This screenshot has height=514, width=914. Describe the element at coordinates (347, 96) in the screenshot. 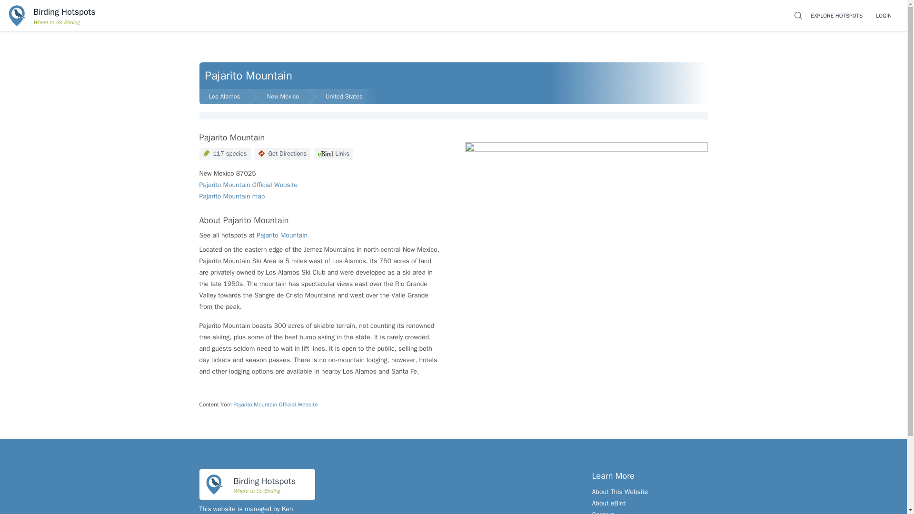

I see `United States` at that location.